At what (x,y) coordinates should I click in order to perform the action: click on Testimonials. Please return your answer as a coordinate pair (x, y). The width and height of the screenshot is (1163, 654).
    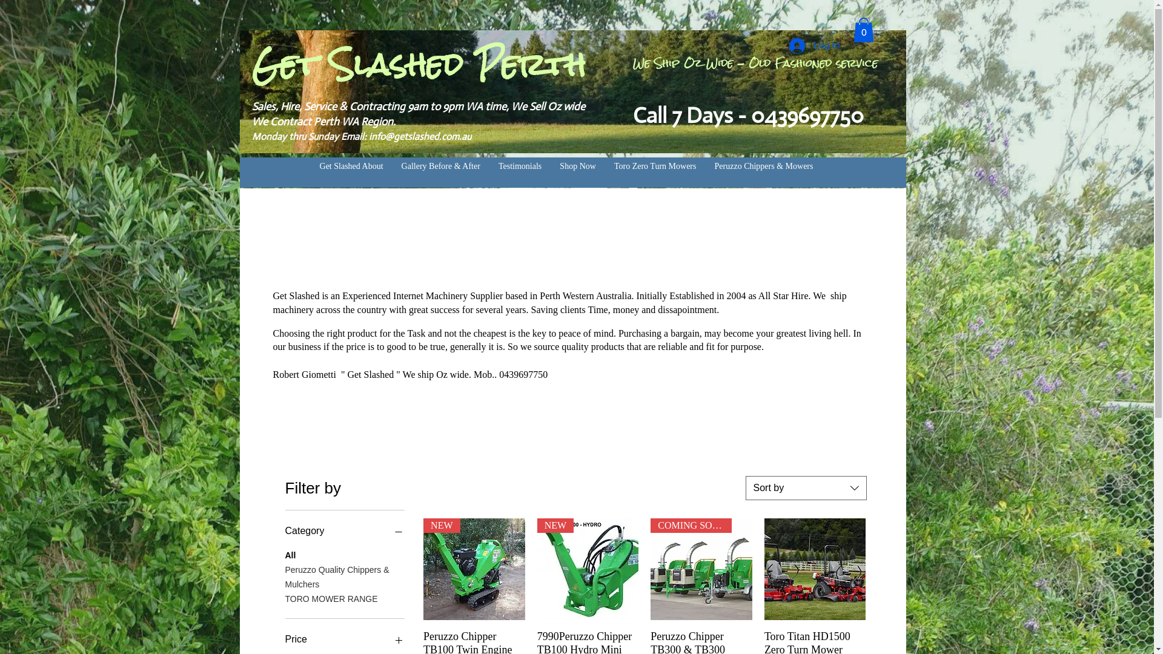
    Looking at the image, I should click on (520, 167).